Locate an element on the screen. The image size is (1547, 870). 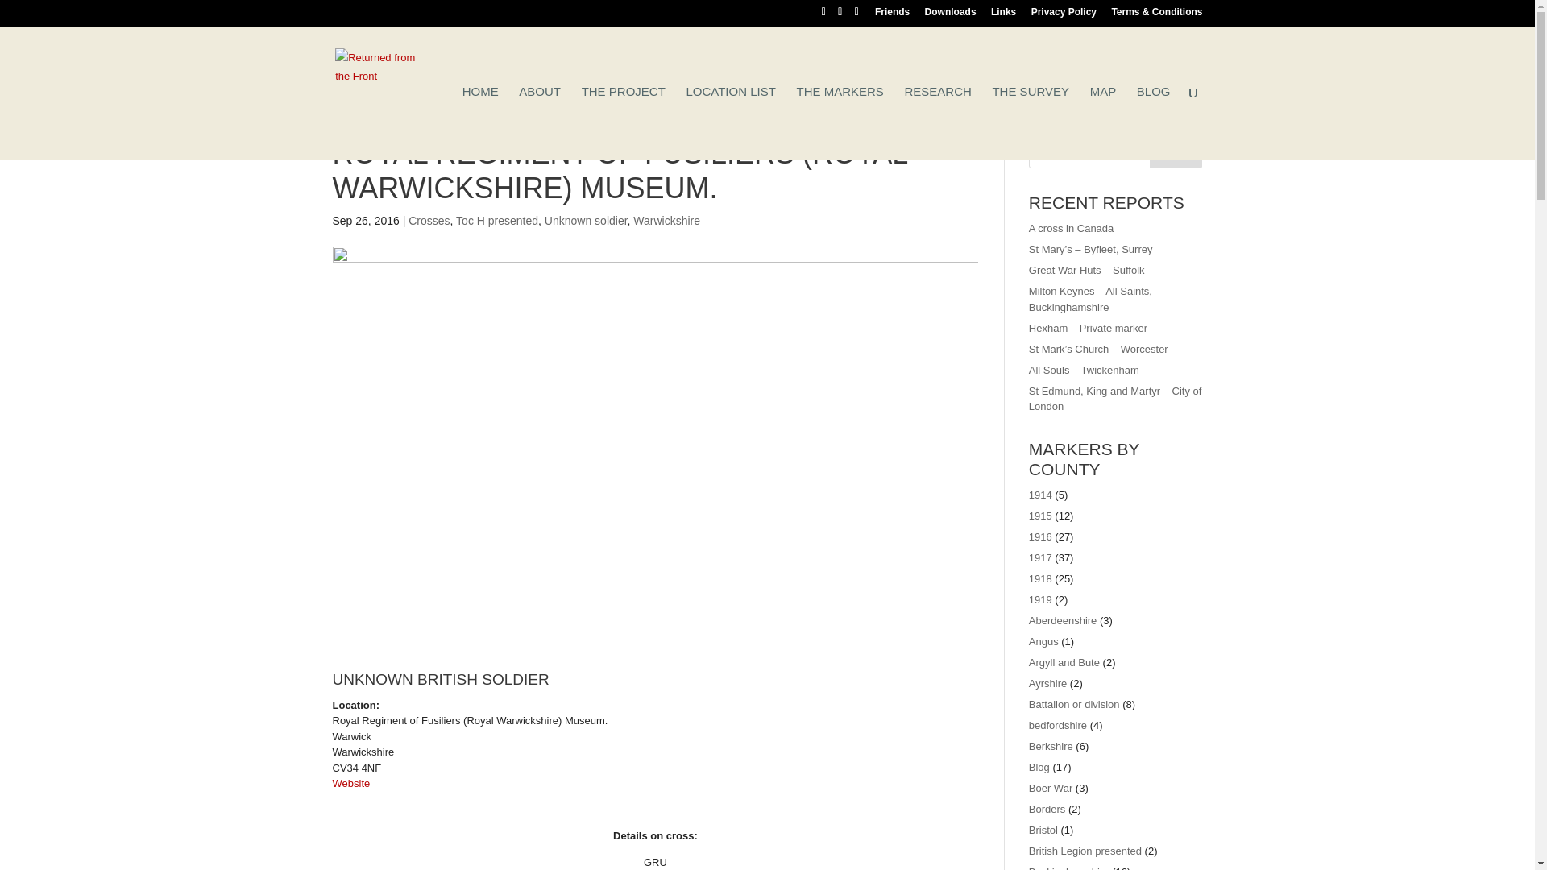
Friends is located at coordinates (892, 15).